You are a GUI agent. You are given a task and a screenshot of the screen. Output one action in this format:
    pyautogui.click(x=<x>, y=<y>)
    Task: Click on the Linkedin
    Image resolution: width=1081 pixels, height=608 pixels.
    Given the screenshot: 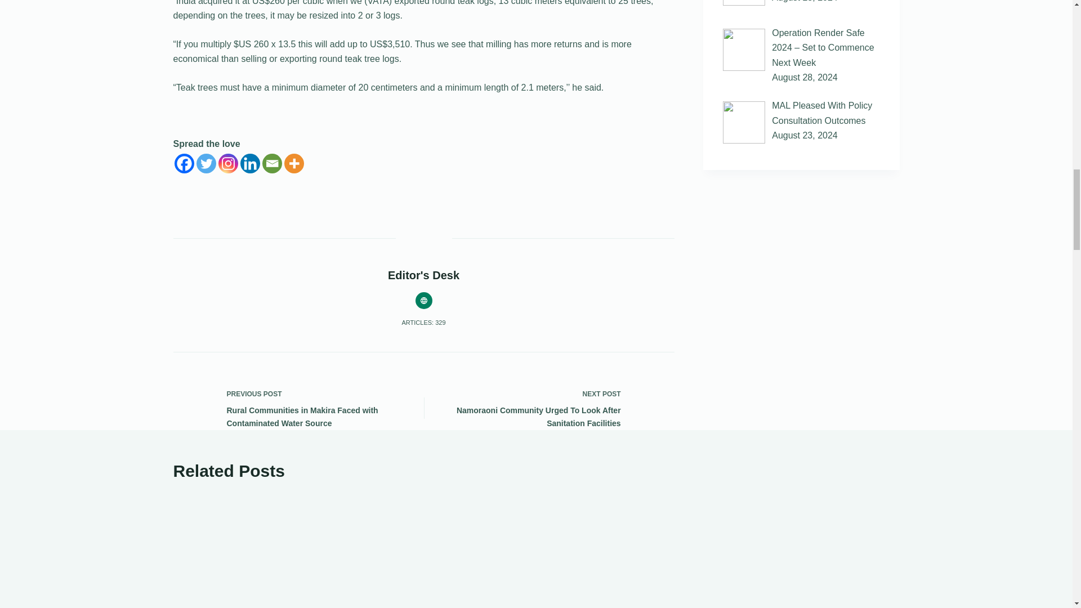 What is the action you would take?
    pyautogui.click(x=249, y=163)
    